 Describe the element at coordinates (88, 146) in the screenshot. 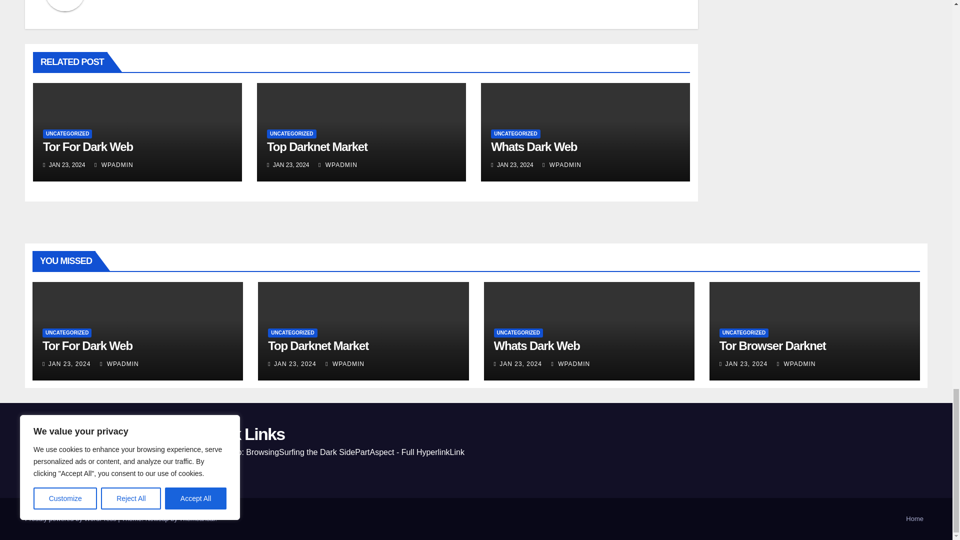

I see `Permalink to: Tor For Dark Web` at that location.